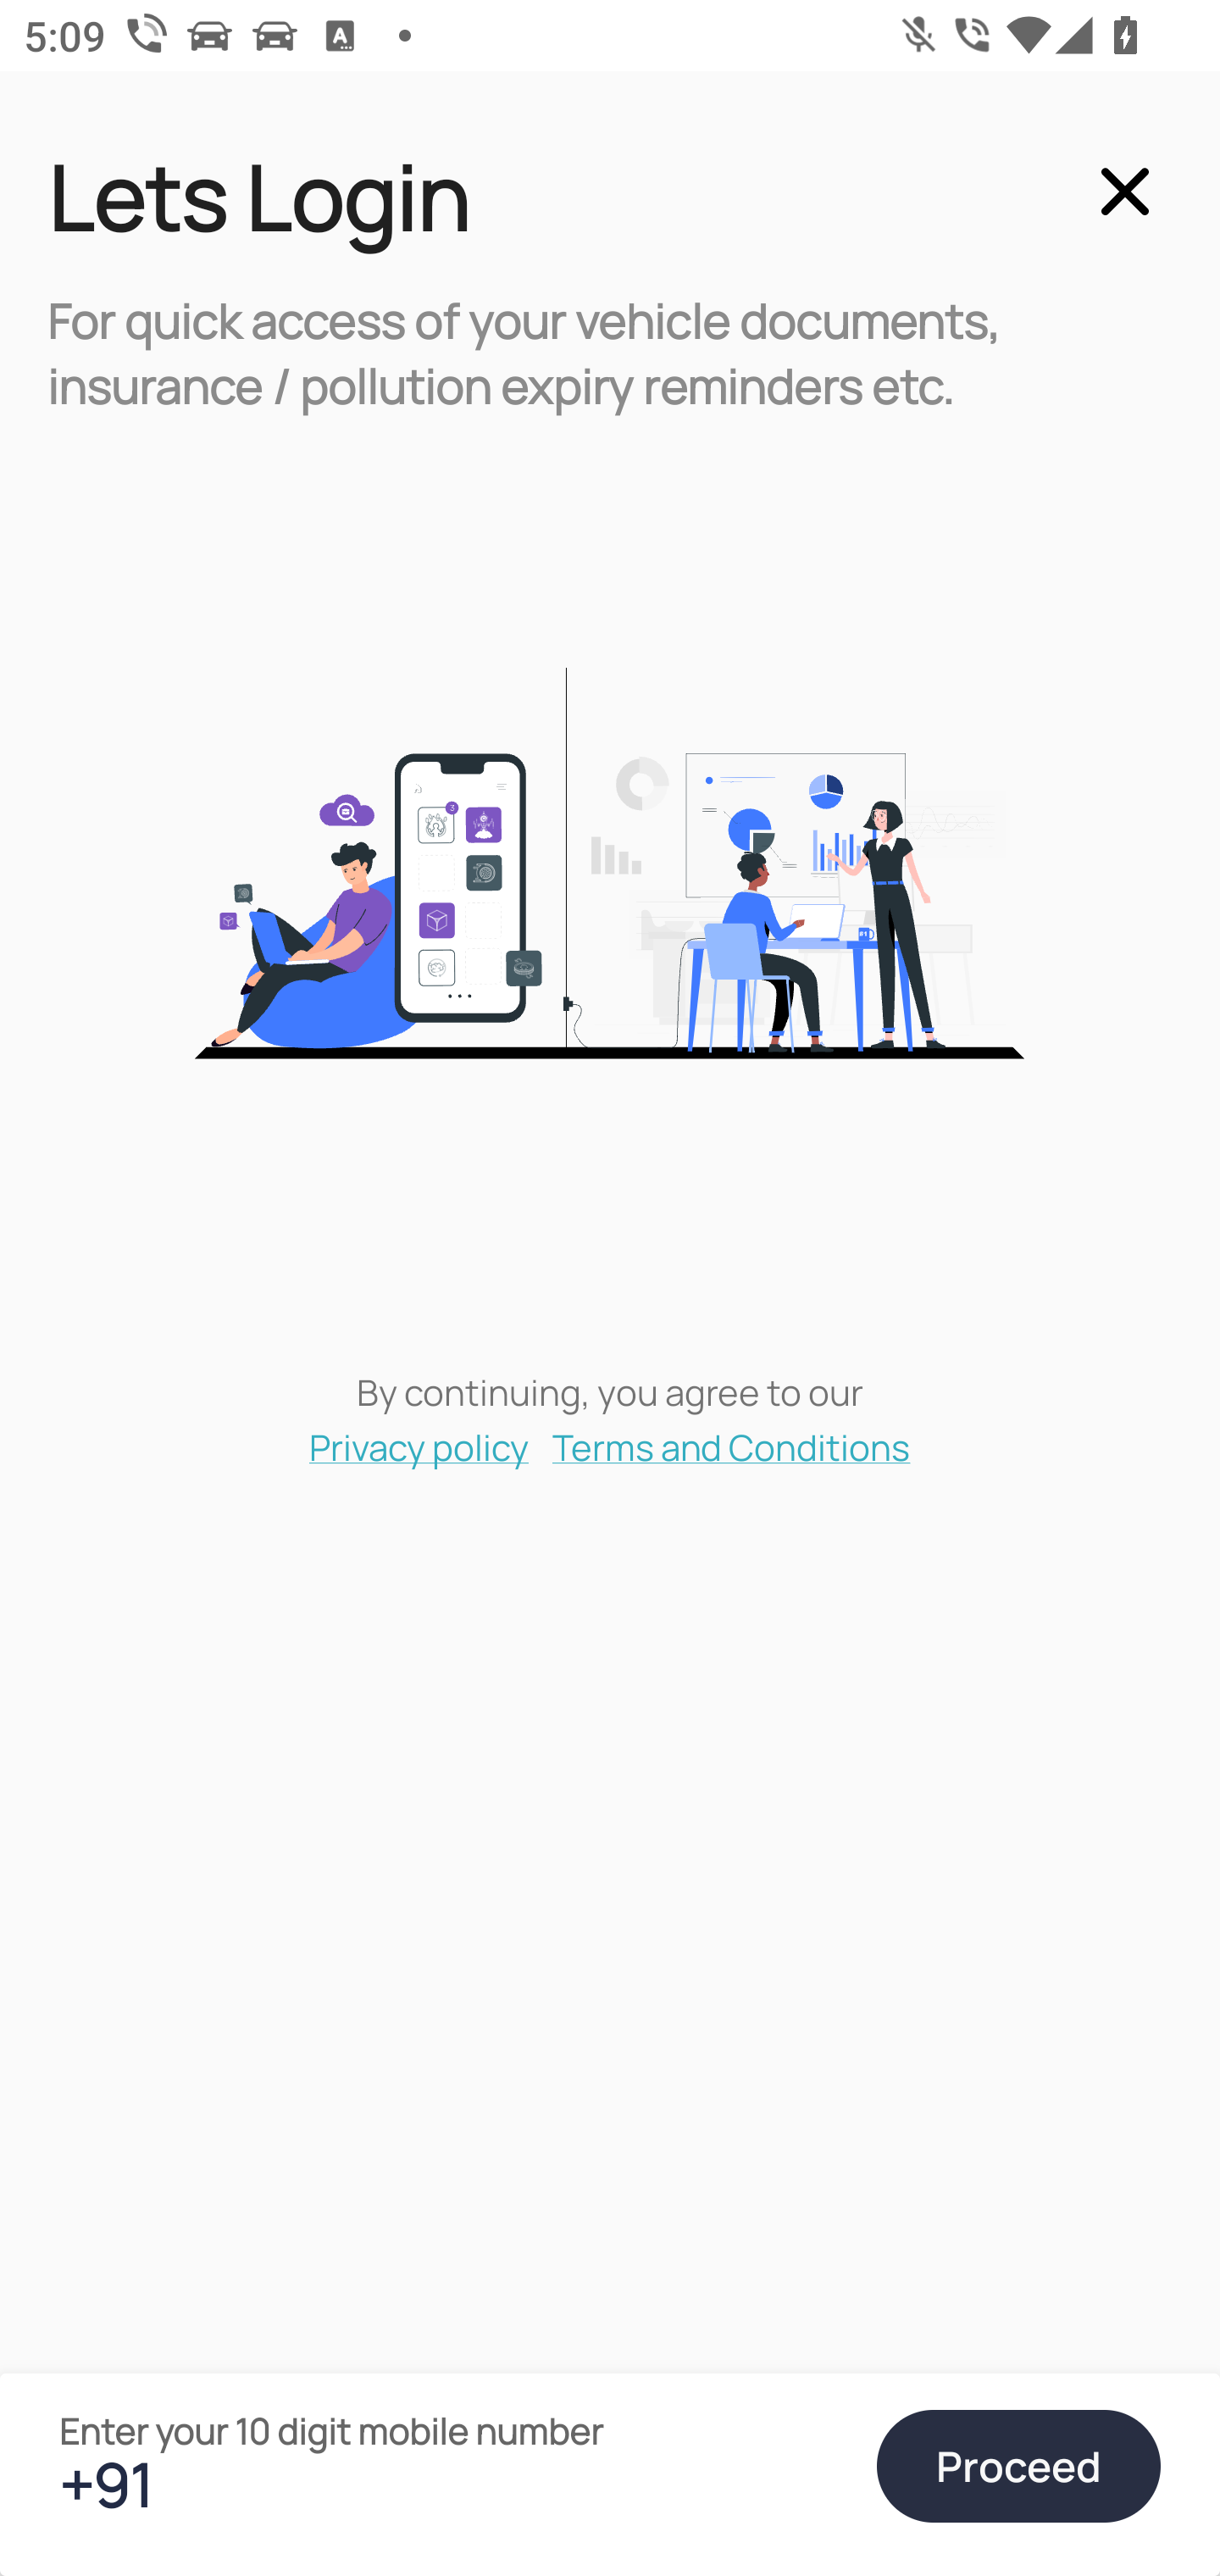 This screenshot has width=1220, height=2576. What do you see at coordinates (732, 1446) in the screenshot?
I see `Terms and Conditions` at bounding box center [732, 1446].